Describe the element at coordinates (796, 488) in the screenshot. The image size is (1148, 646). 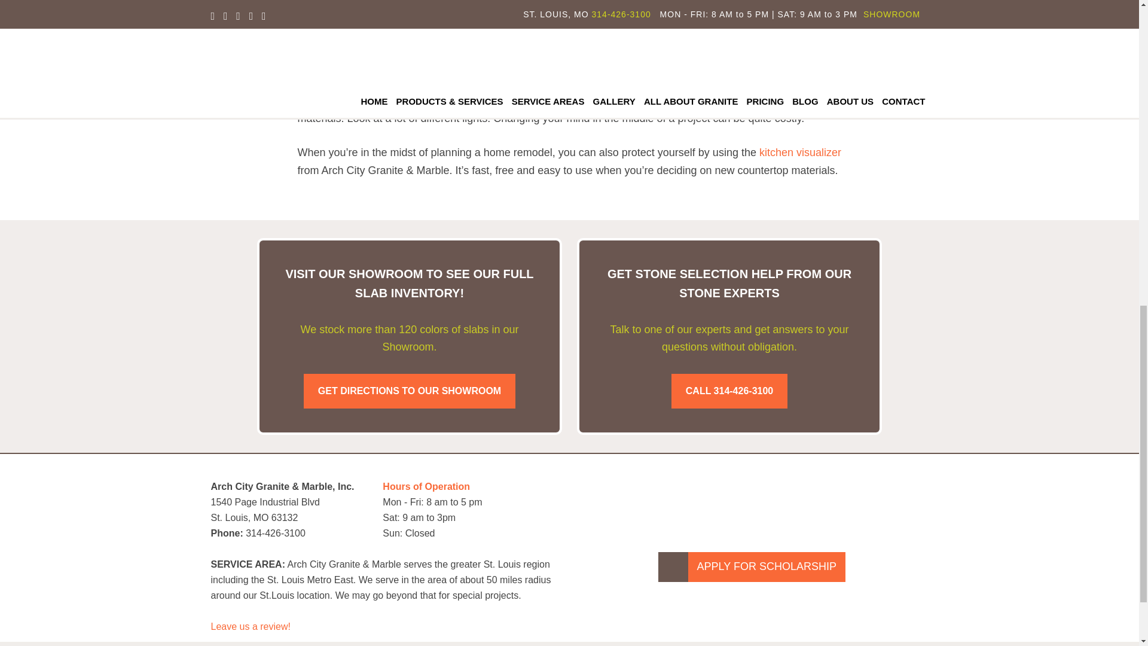
I see `Better Business Bureau` at that location.